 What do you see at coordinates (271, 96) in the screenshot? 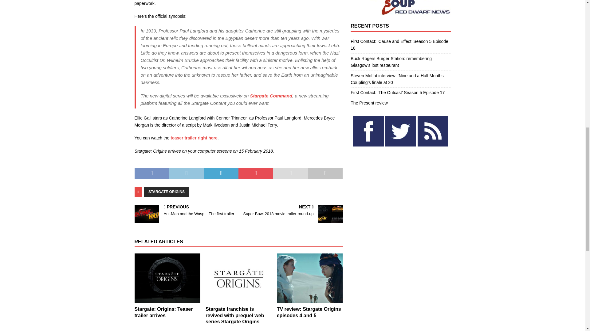
I see `Stargate Command` at bounding box center [271, 96].